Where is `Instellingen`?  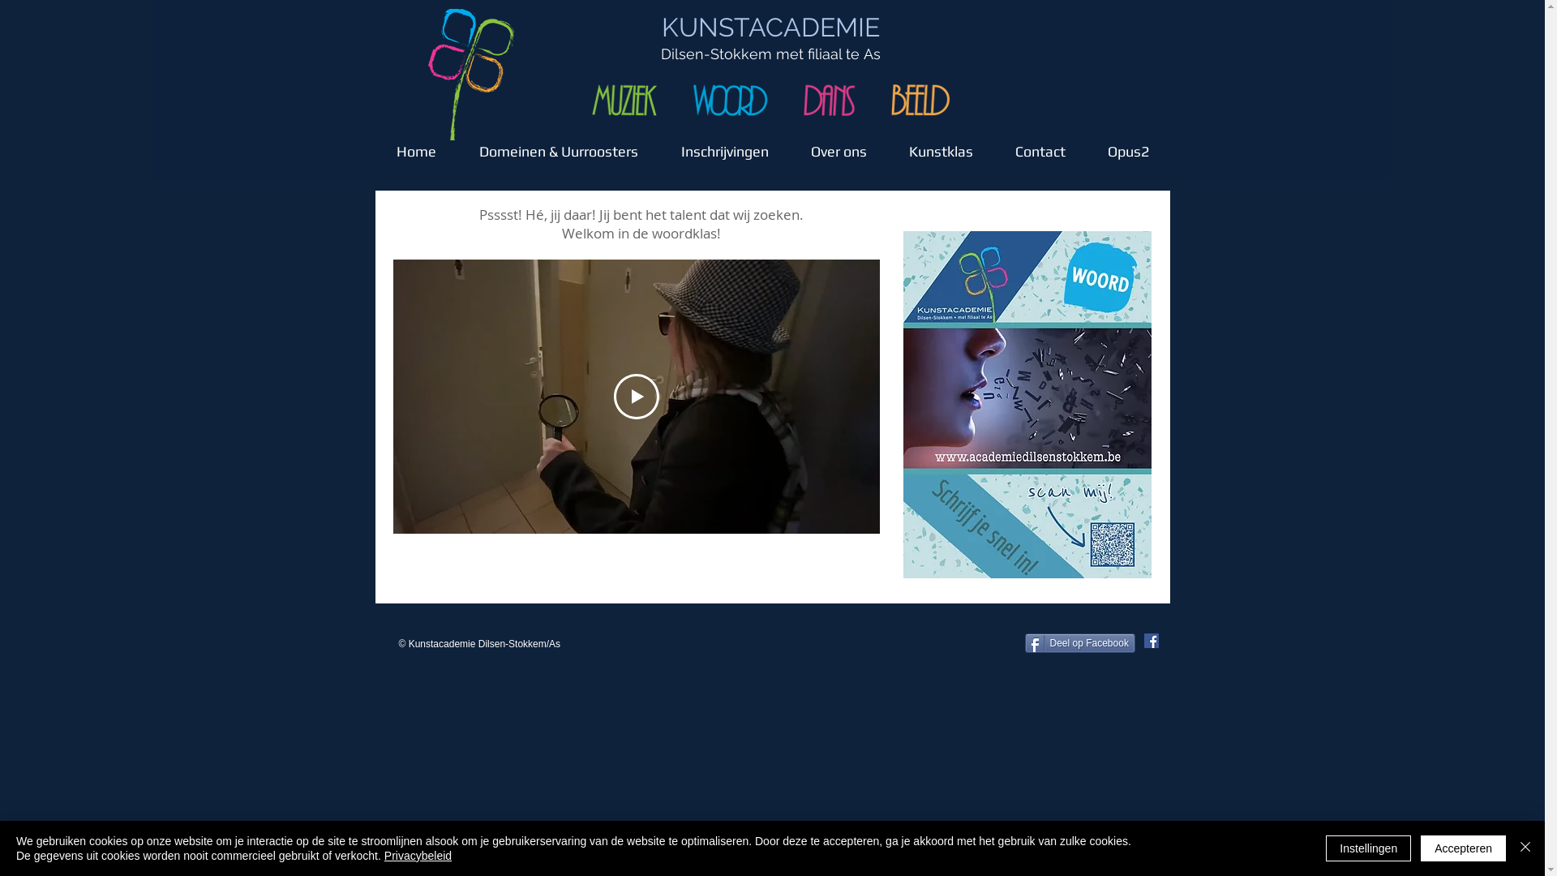 Instellingen is located at coordinates (1369, 848).